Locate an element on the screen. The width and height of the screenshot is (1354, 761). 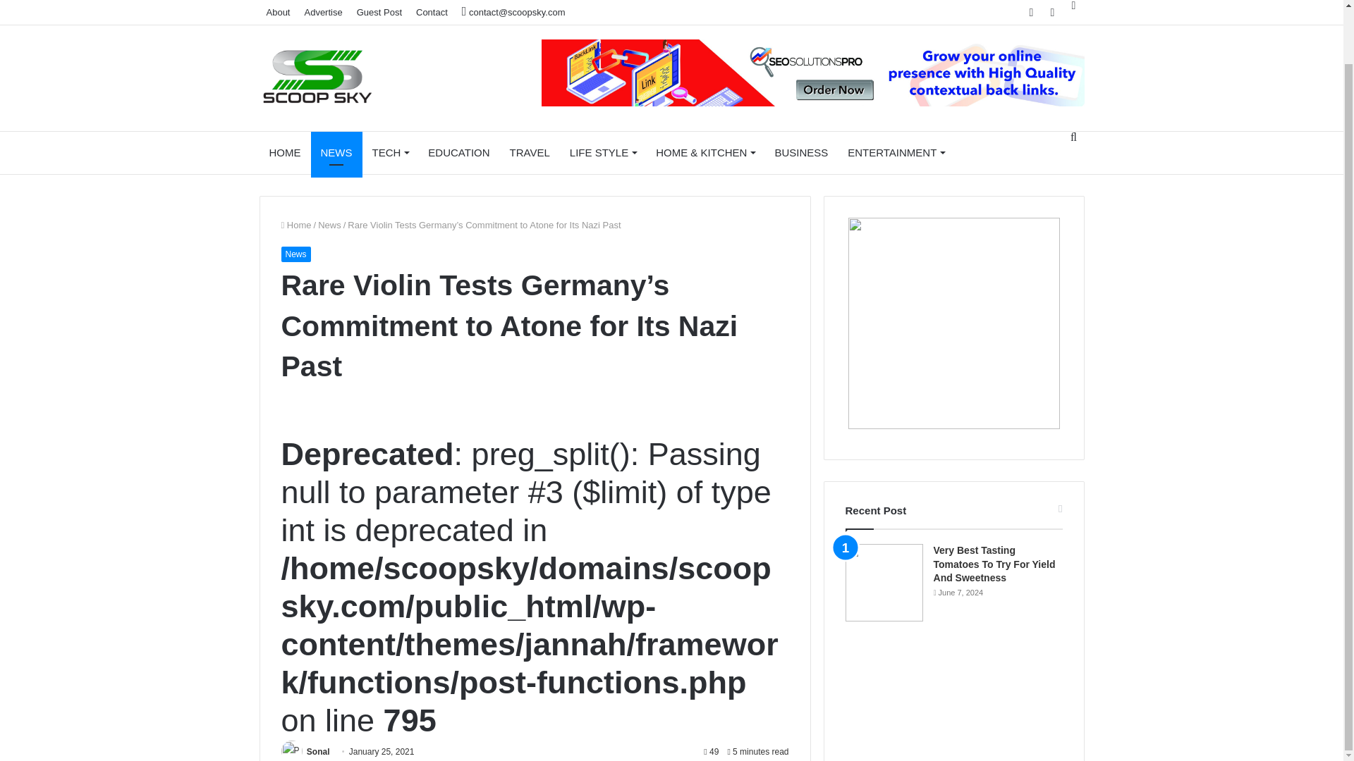
ENTERTAINMENT is located at coordinates (896, 152).